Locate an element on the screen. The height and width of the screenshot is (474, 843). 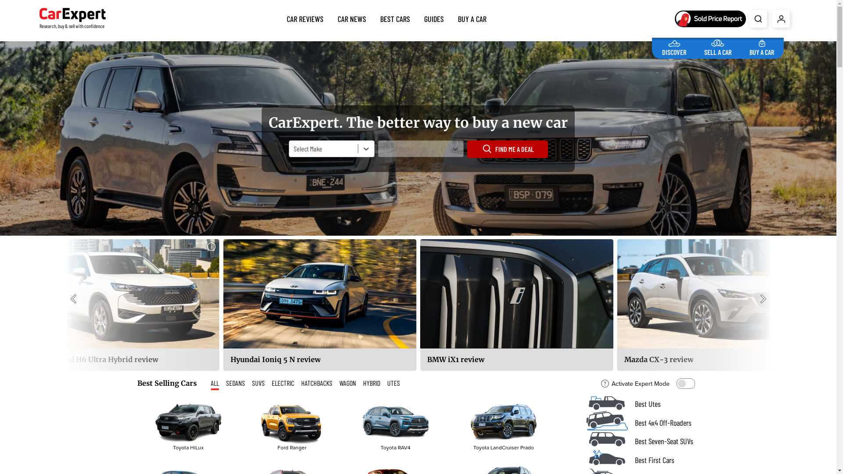
BUY A CAR is located at coordinates (762, 47).